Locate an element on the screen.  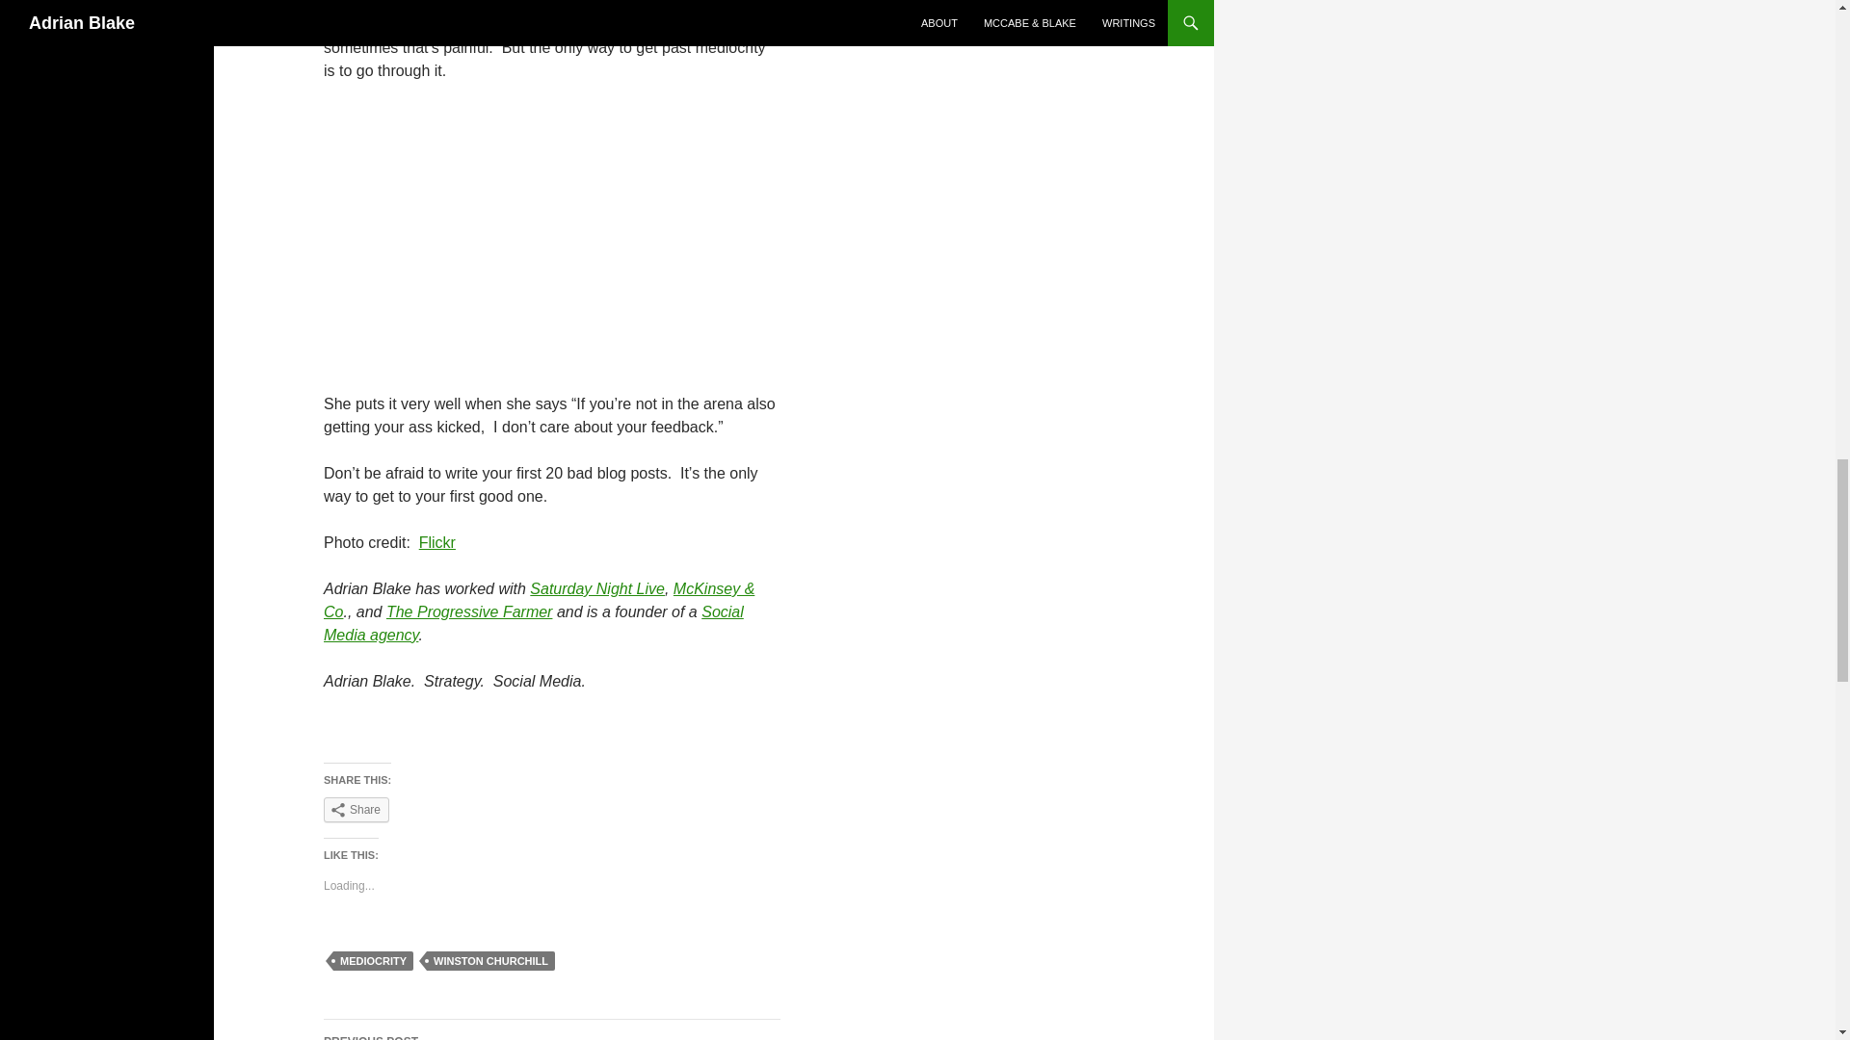
WINSTON CHURCHILL is located at coordinates (552, 1030).